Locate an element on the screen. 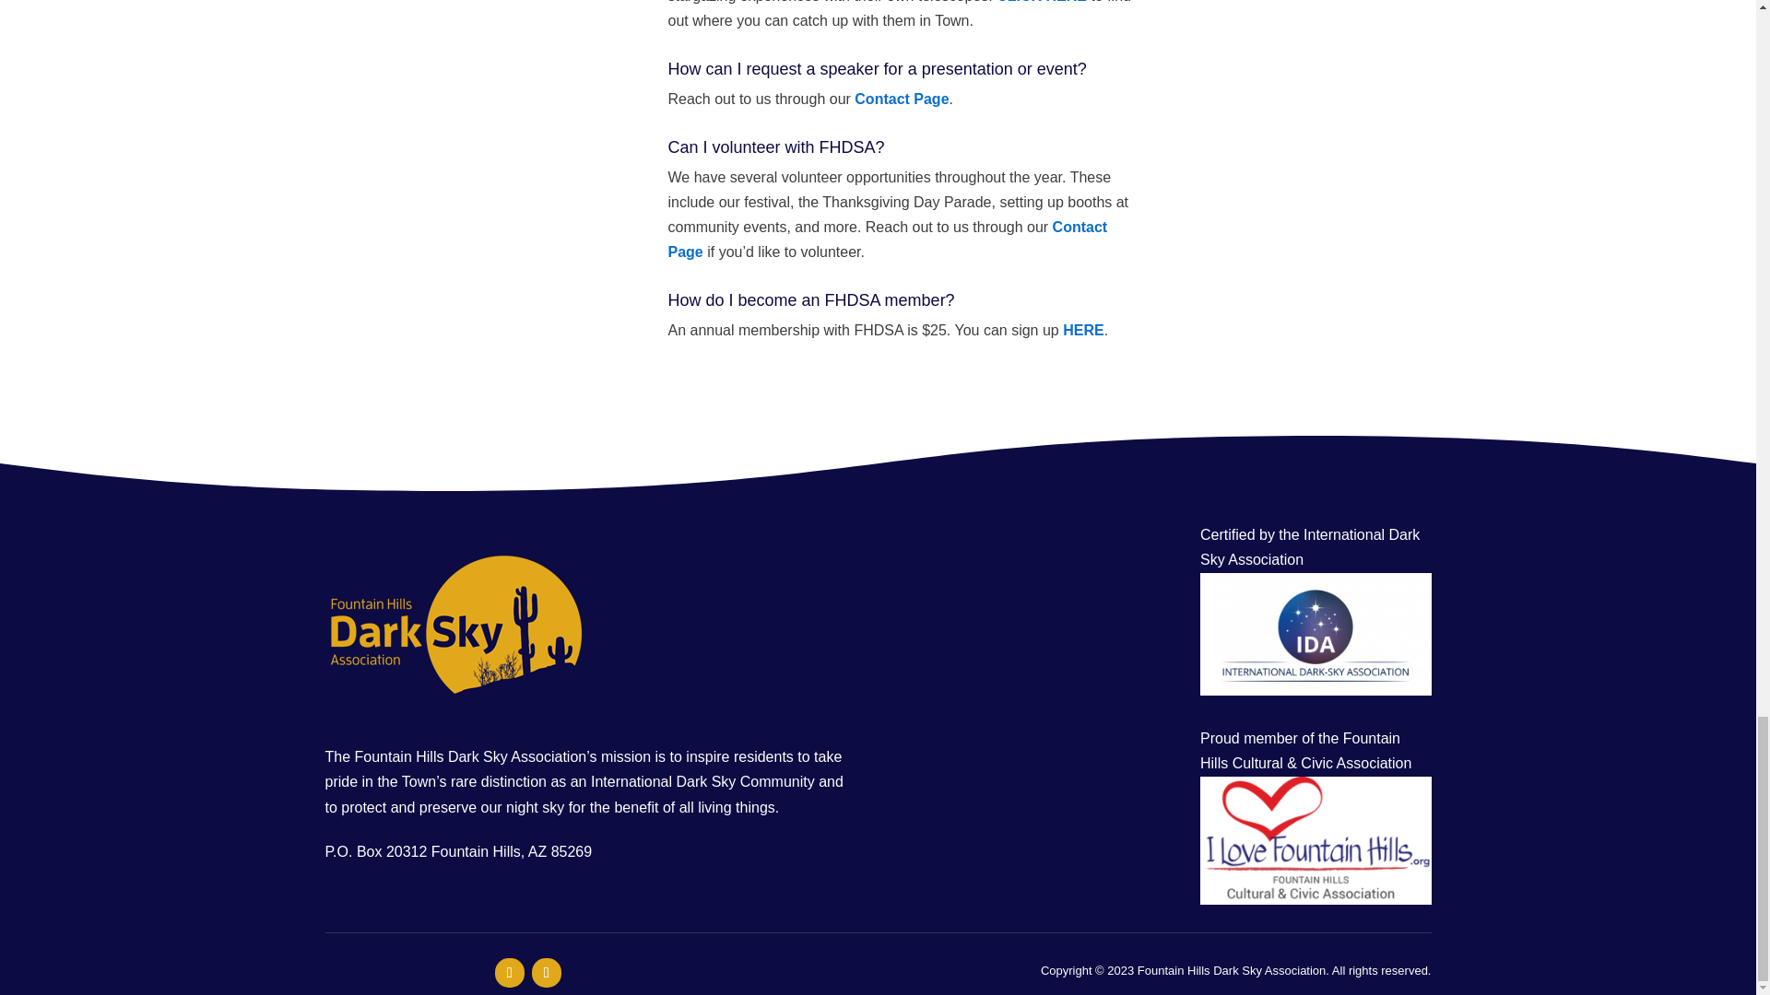  Follow on Youtube is located at coordinates (546, 973).